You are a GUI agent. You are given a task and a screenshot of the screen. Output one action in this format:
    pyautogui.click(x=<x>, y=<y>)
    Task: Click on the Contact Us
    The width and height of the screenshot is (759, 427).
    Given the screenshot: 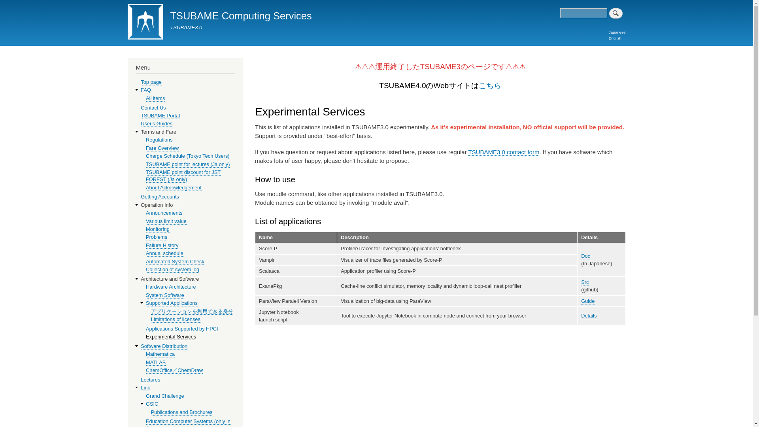 What is the action you would take?
    pyautogui.click(x=153, y=108)
    